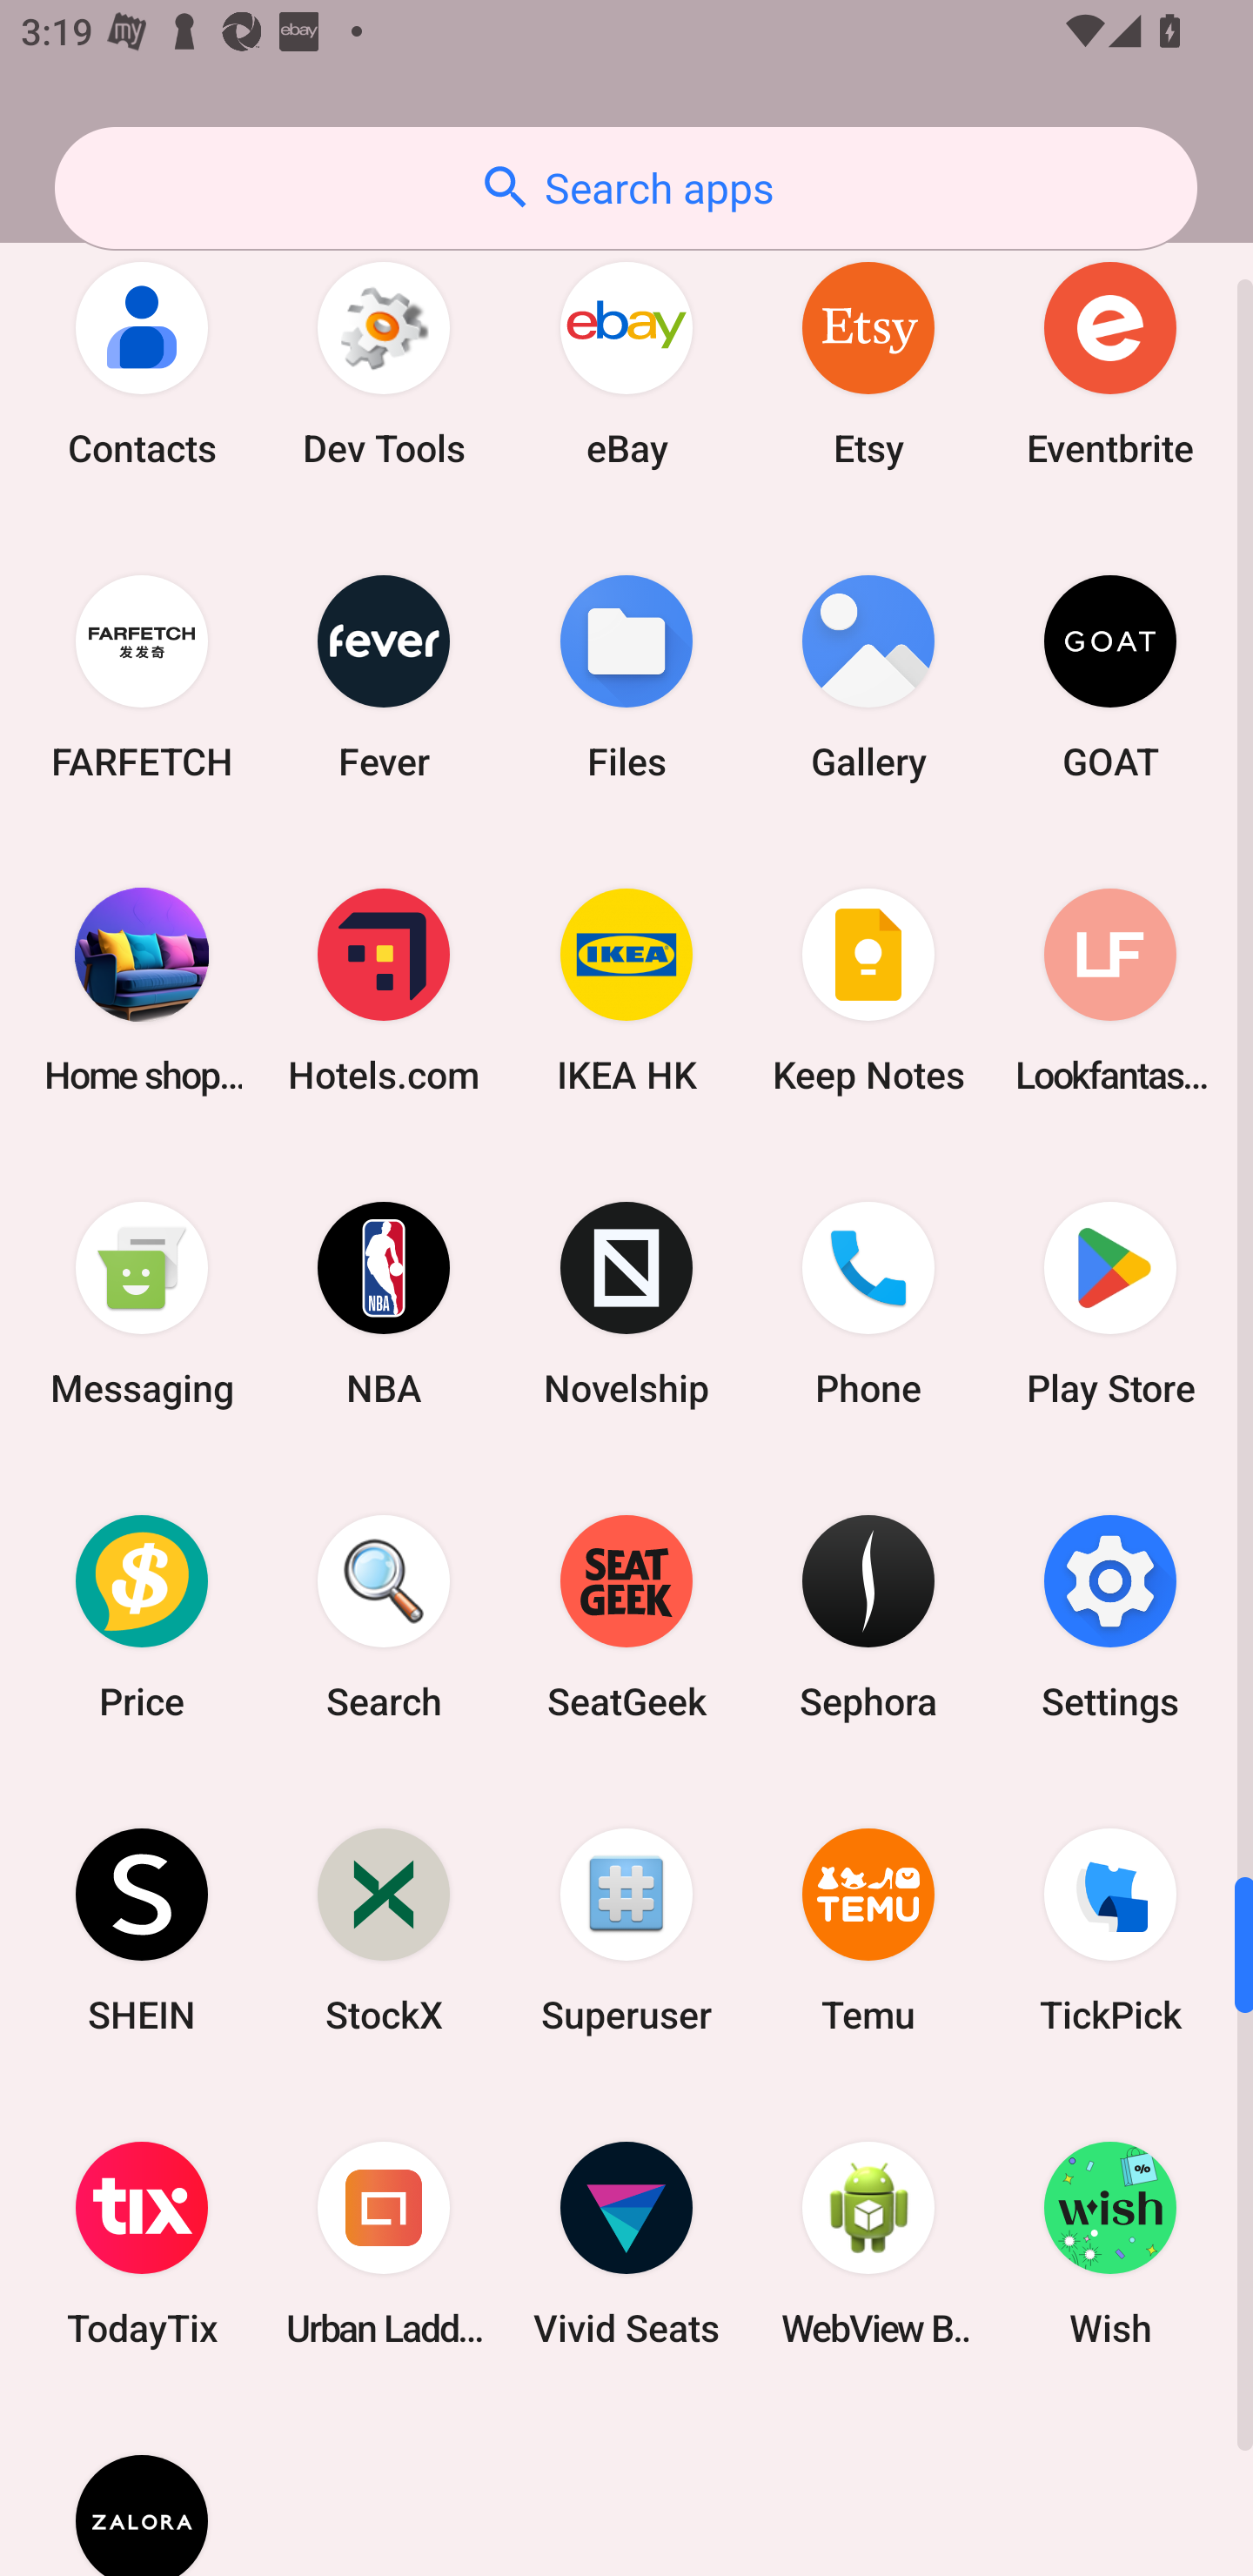 The image size is (1253, 2576). What do you see at coordinates (384, 1617) in the screenshot?
I see `Search` at bounding box center [384, 1617].